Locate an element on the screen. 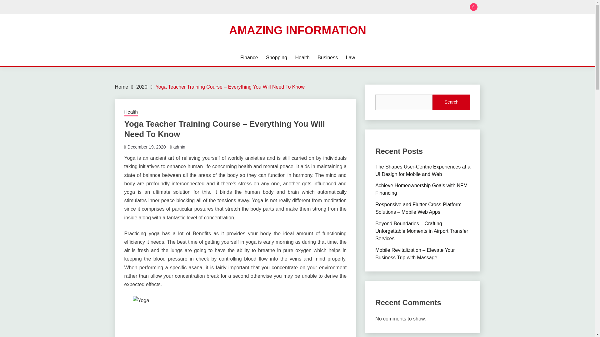  Search is located at coordinates (451, 102).